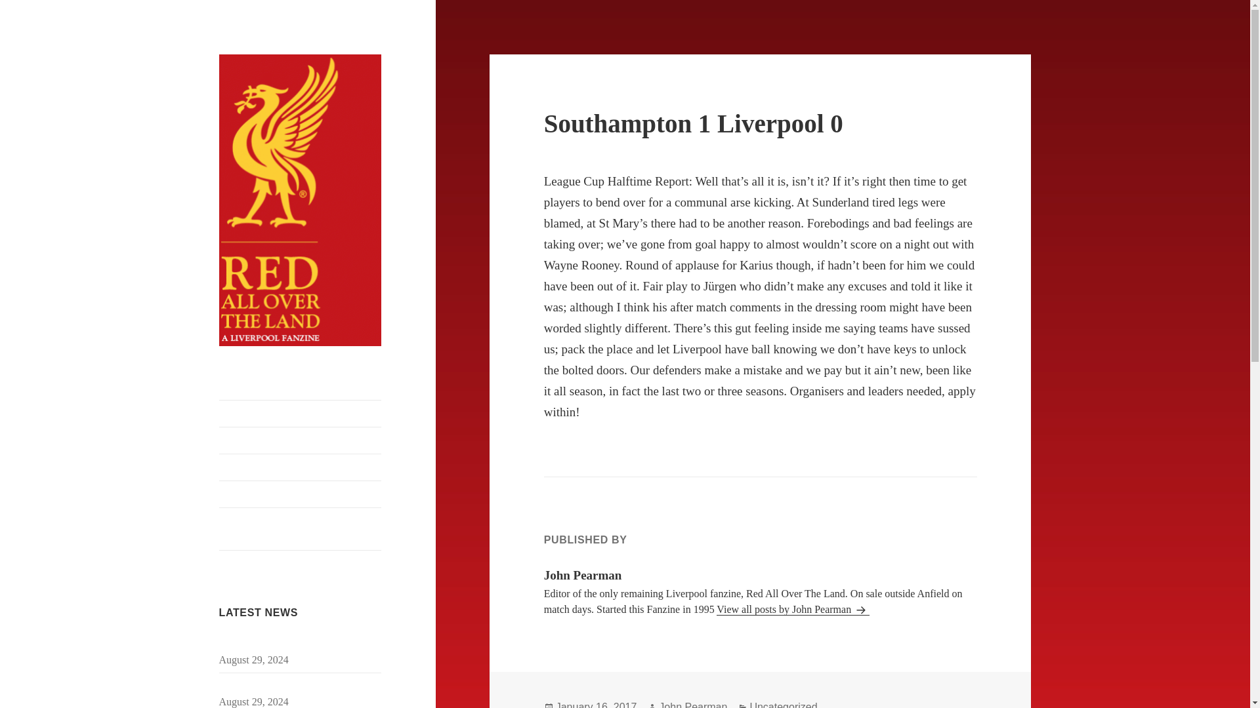 The width and height of the screenshot is (1260, 708). What do you see at coordinates (793, 610) in the screenshot?
I see `View all posts by John Pearman` at bounding box center [793, 610].